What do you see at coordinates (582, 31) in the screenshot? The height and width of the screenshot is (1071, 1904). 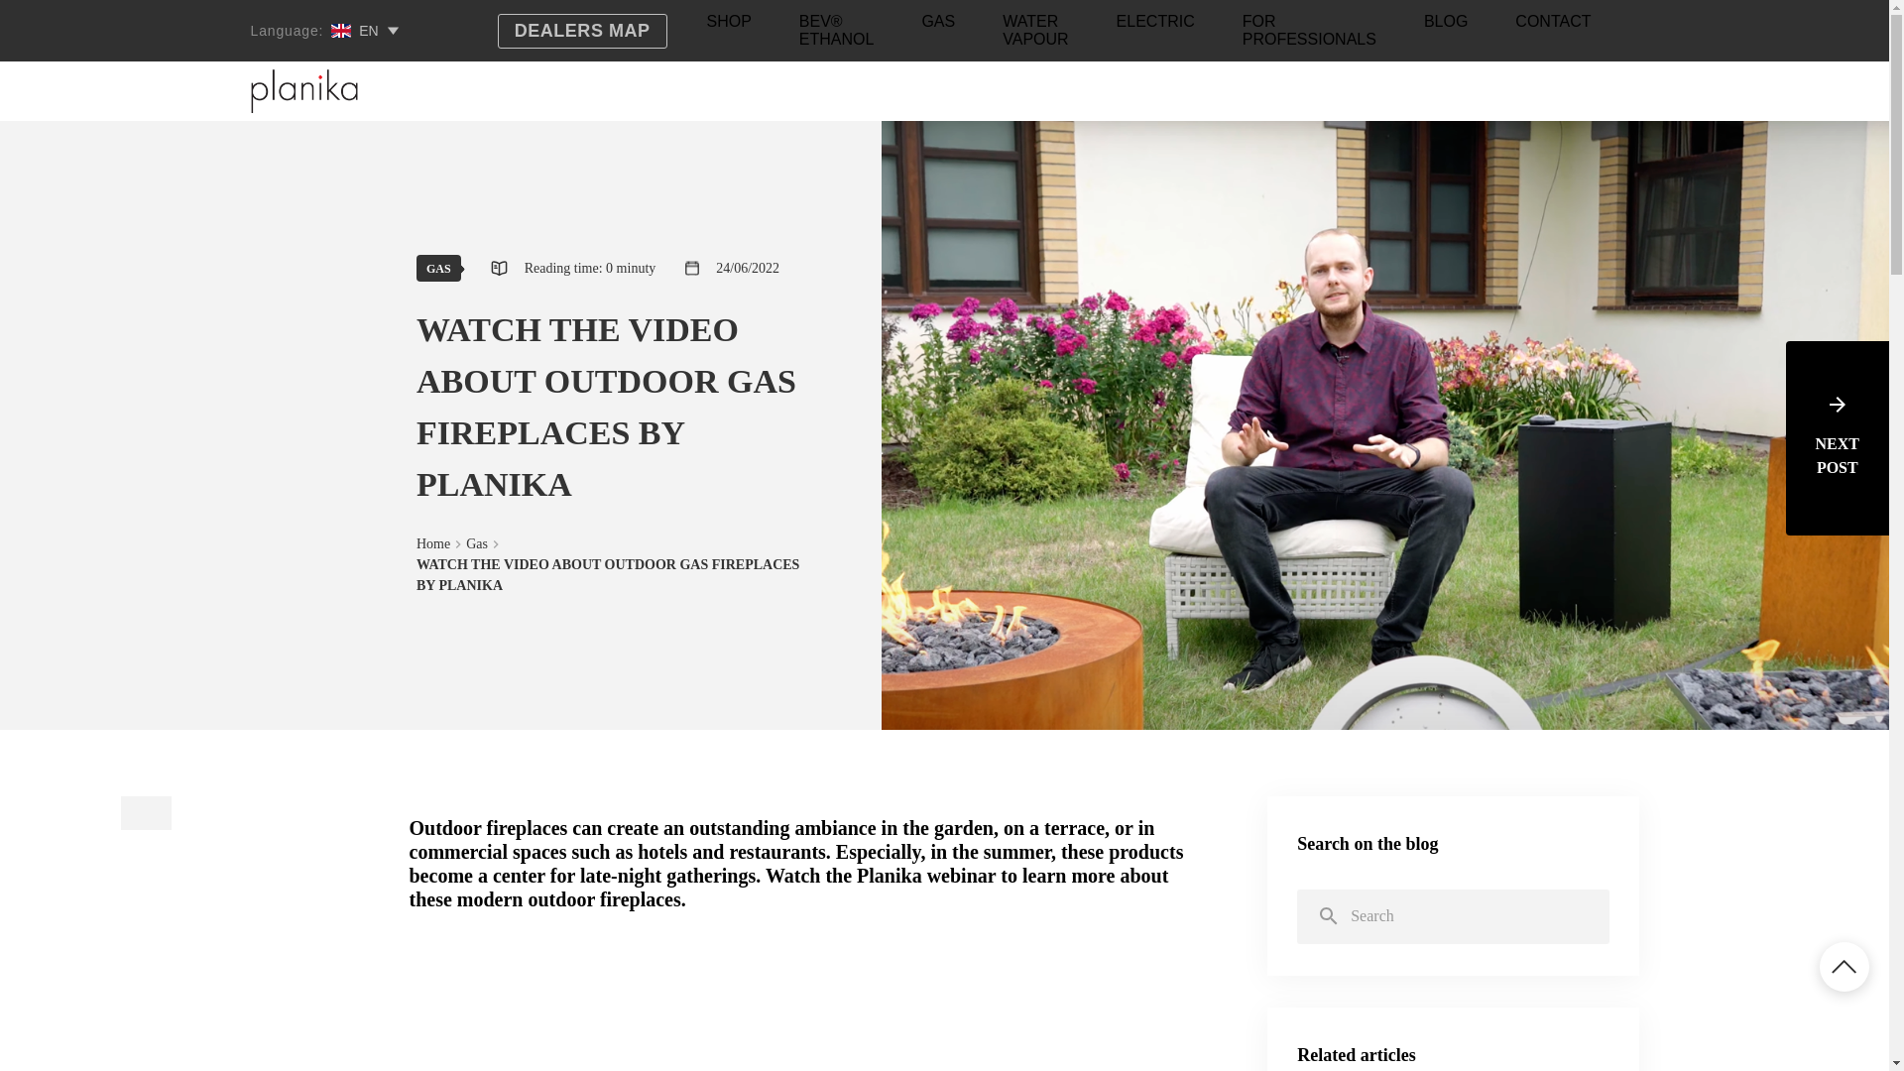 I see `DEALERS MAP` at bounding box center [582, 31].